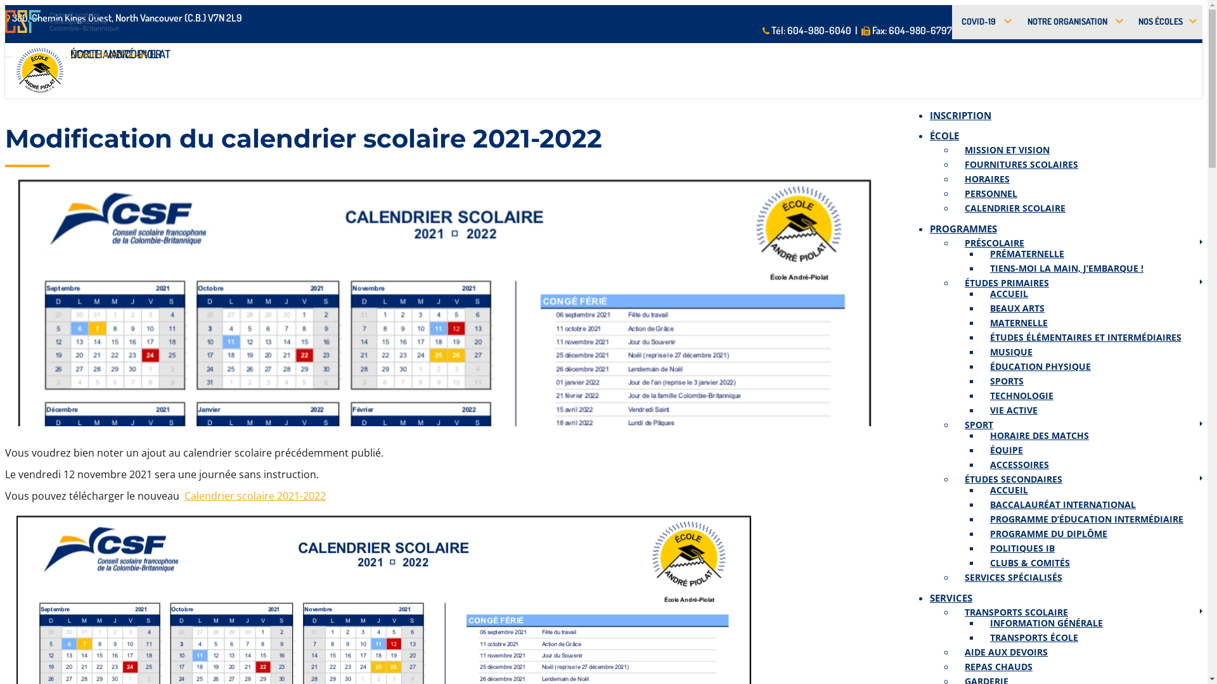  Describe the element at coordinates (951, 591) in the screenshot. I see `SERVICES` at that location.